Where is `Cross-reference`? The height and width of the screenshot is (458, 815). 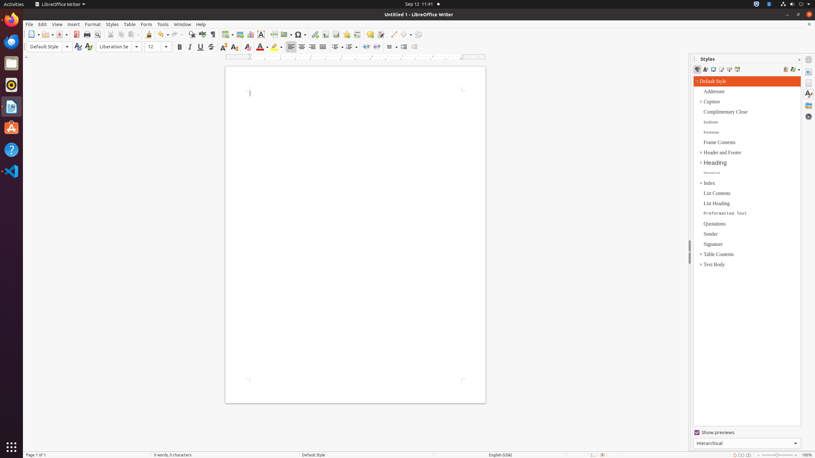 Cross-reference is located at coordinates (357, 34).